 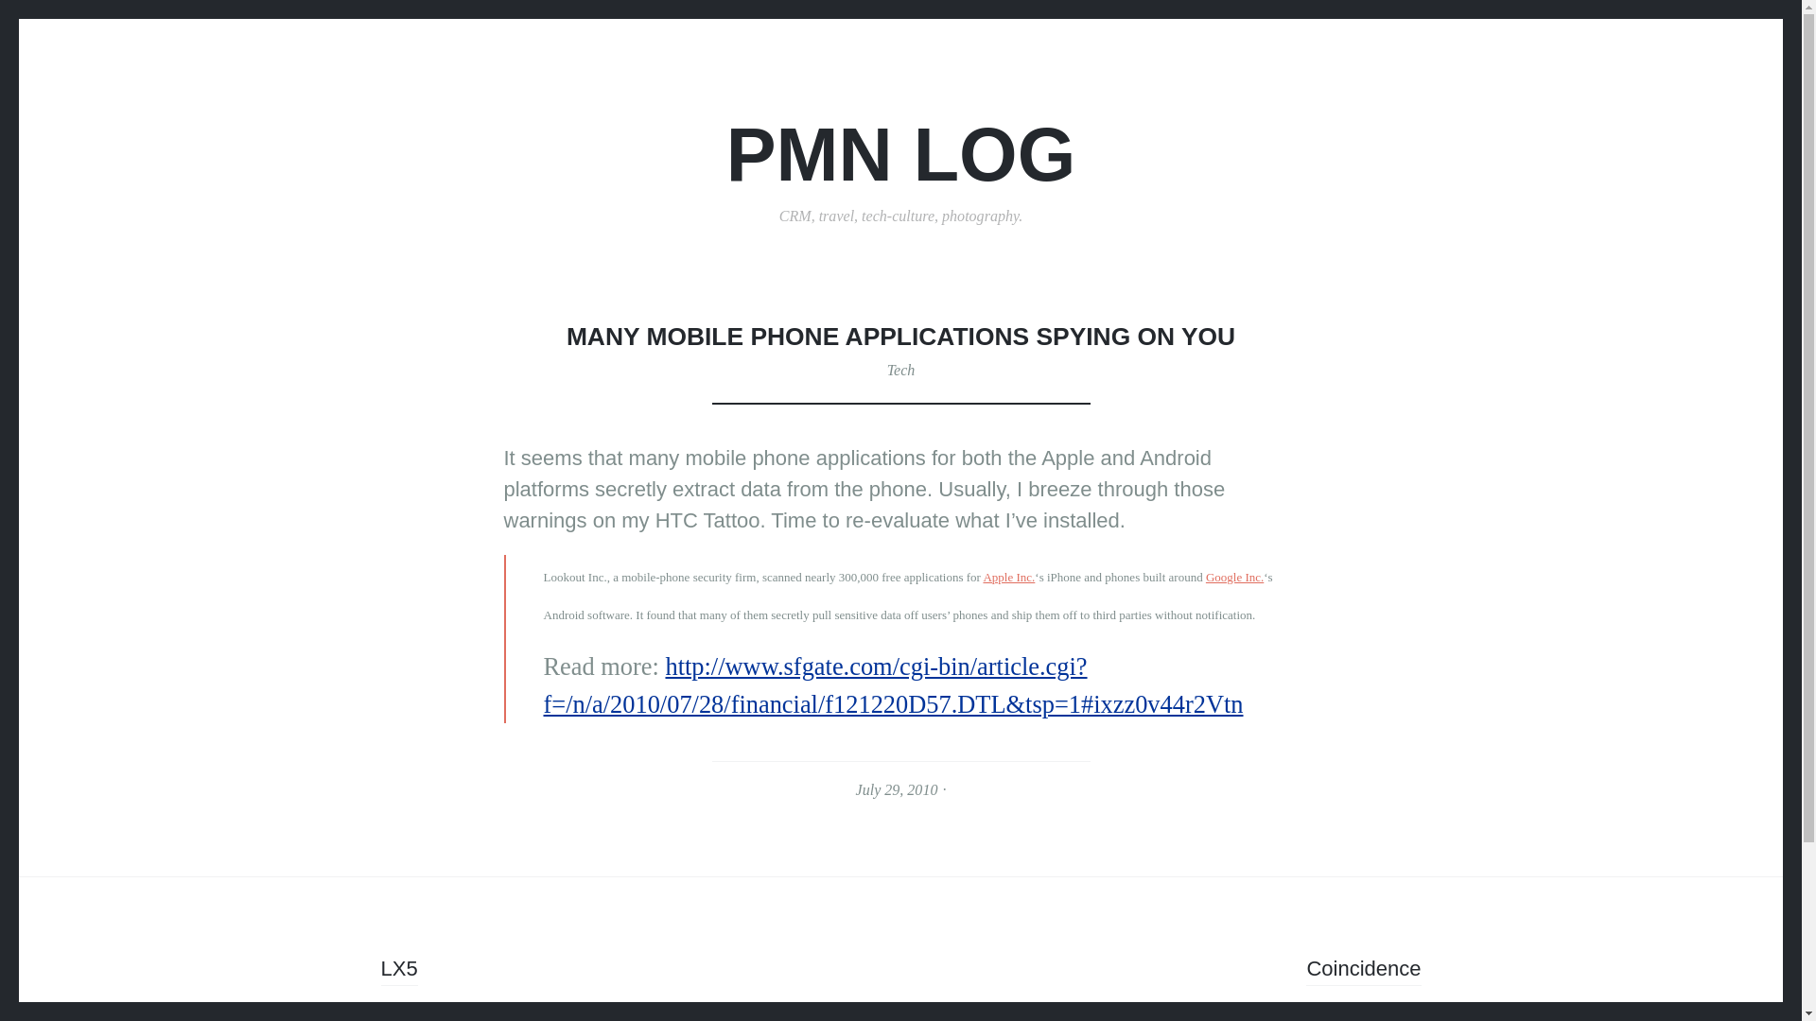 I want to click on Coincidence, so click(x=1362, y=971).